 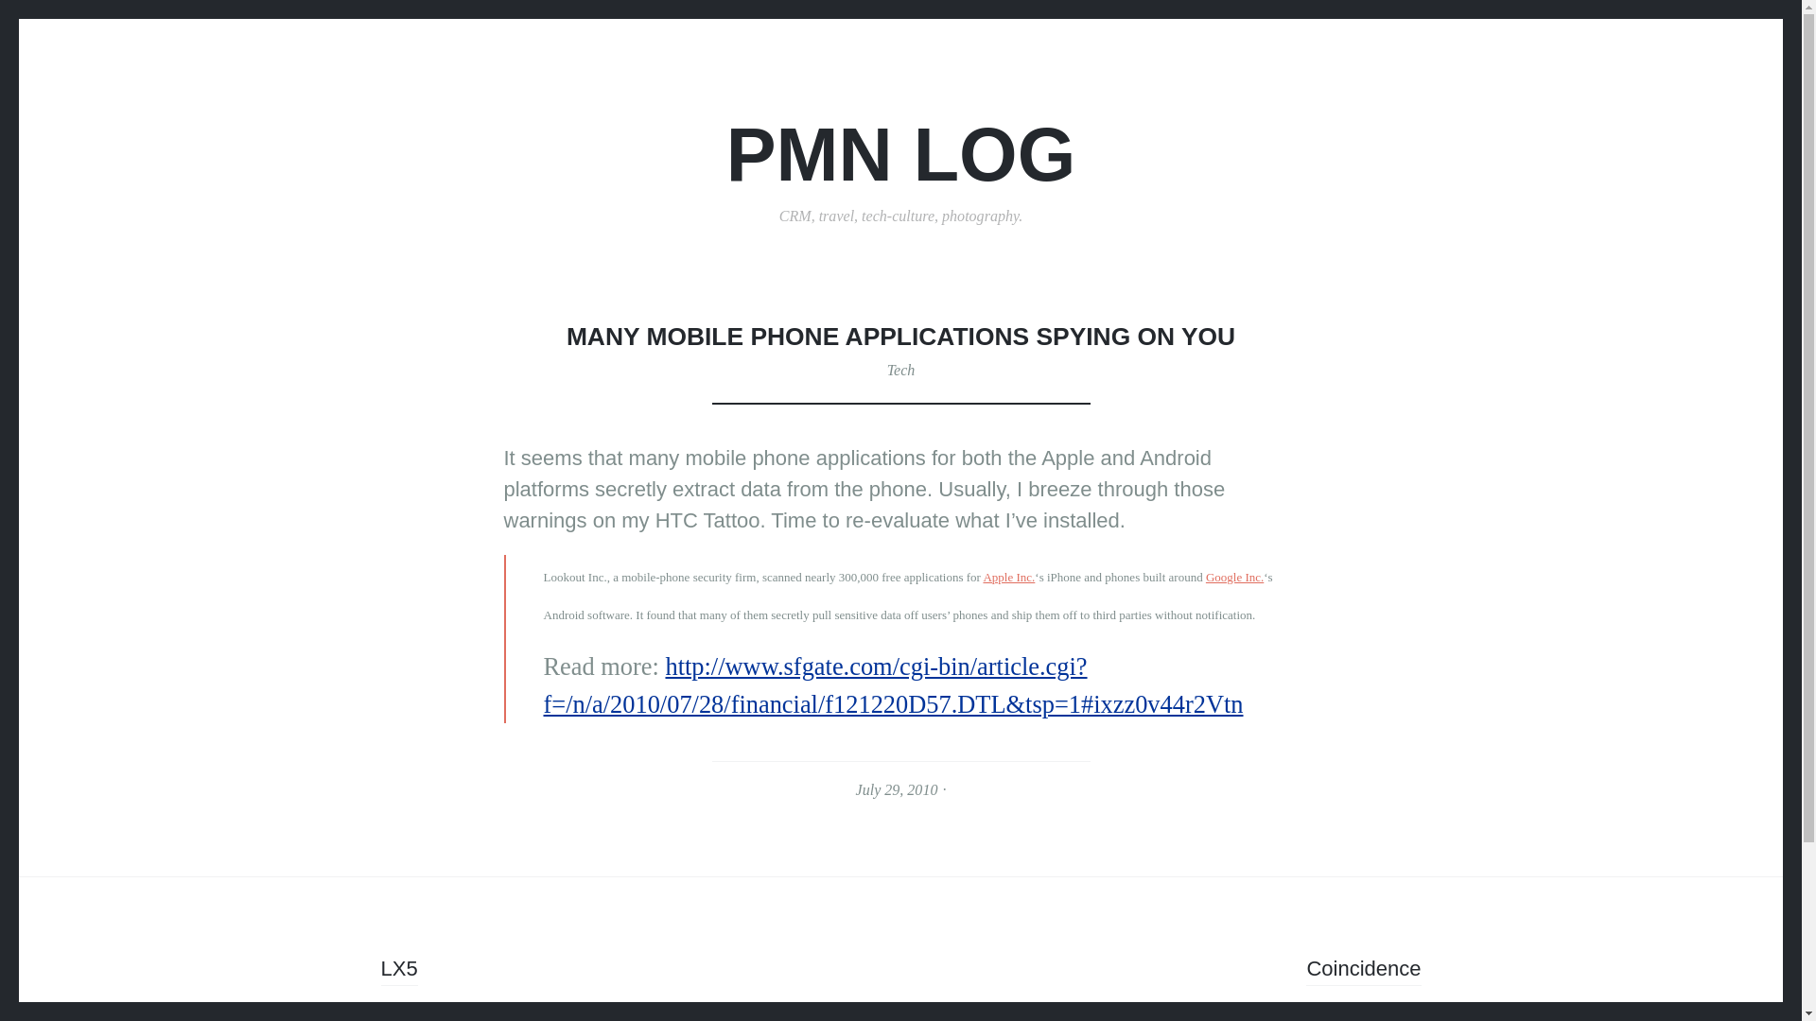 I want to click on Coincidence, so click(x=1362, y=971).